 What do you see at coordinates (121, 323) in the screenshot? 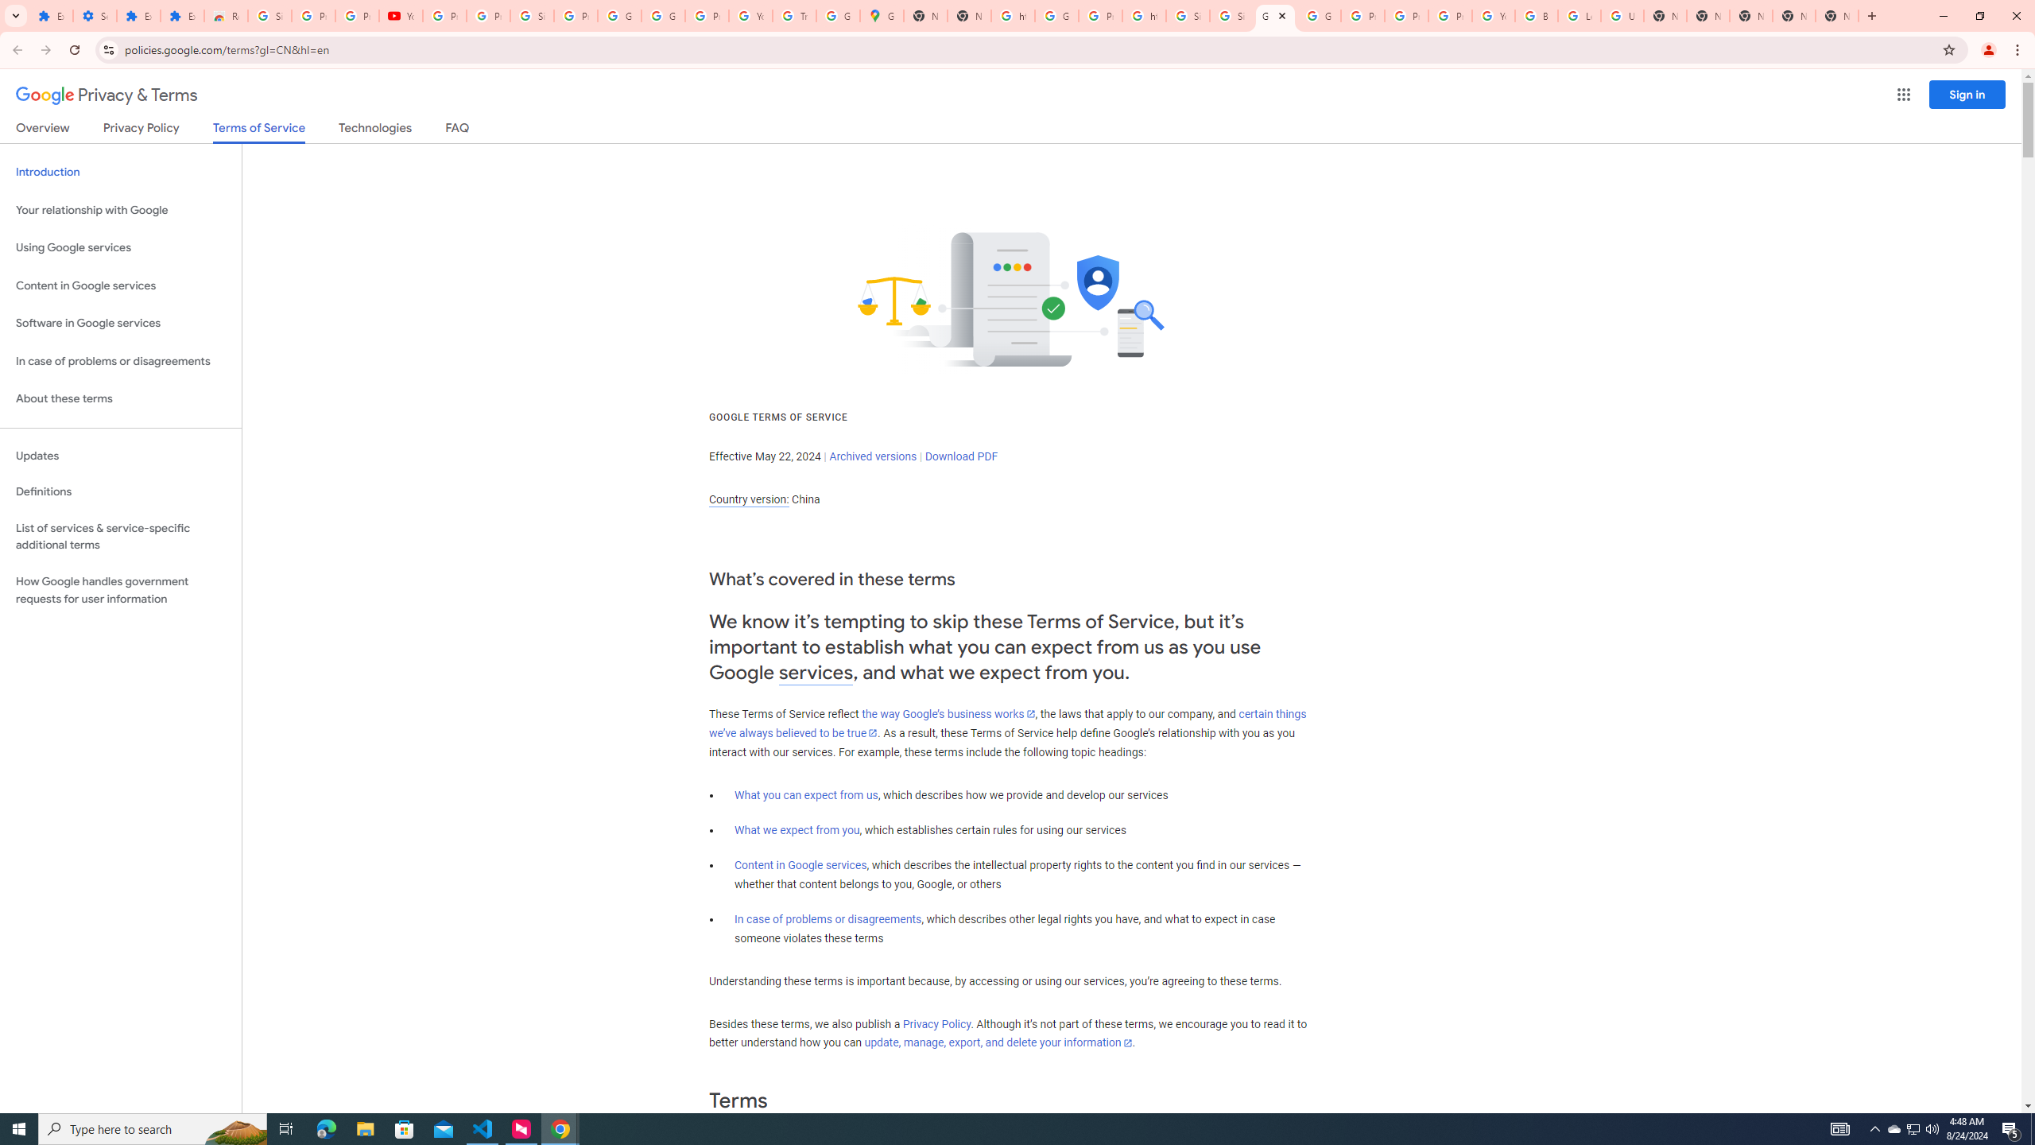
I see `Software in Google services` at bounding box center [121, 323].